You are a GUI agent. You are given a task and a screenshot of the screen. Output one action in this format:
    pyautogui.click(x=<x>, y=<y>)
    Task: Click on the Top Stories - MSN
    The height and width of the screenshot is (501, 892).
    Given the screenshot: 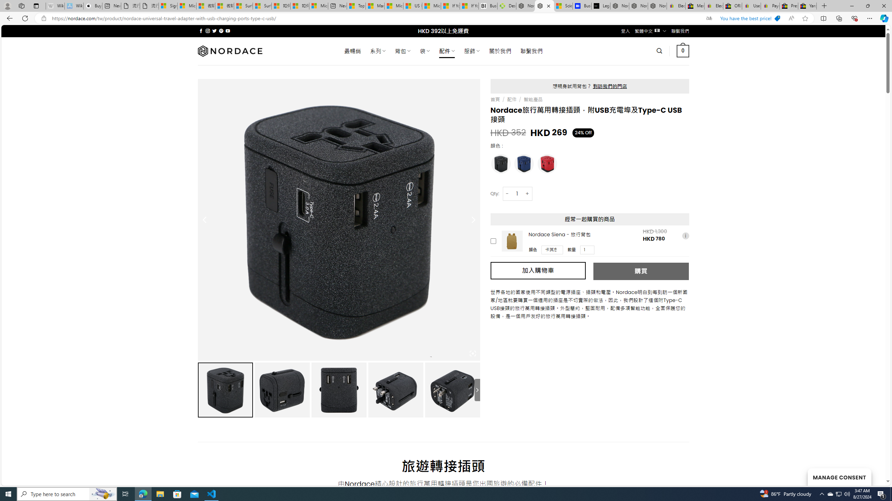 What is the action you would take?
    pyautogui.click(x=356, y=6)
    